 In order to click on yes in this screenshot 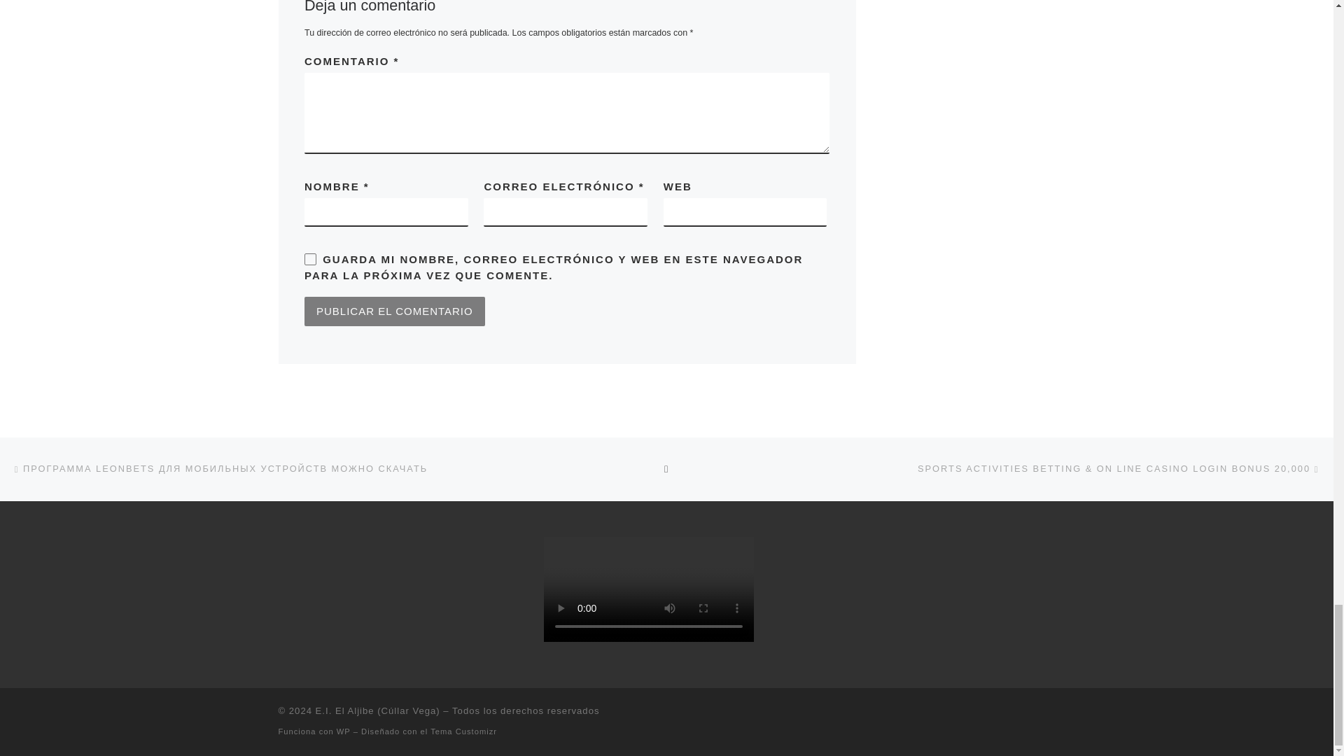, I will do `click(310, 259)`.